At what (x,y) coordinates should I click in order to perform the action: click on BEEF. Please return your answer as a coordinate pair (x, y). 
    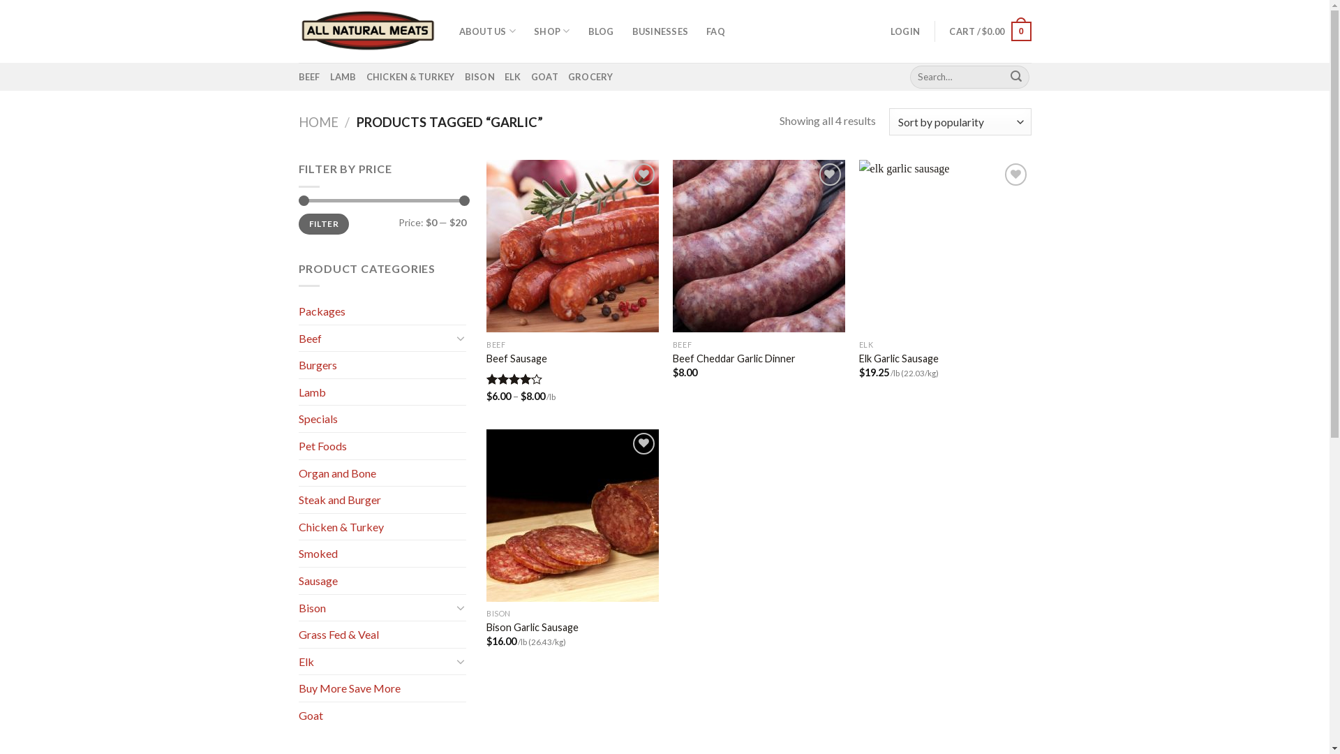
    Looking at the image, I should click on (310, 77).